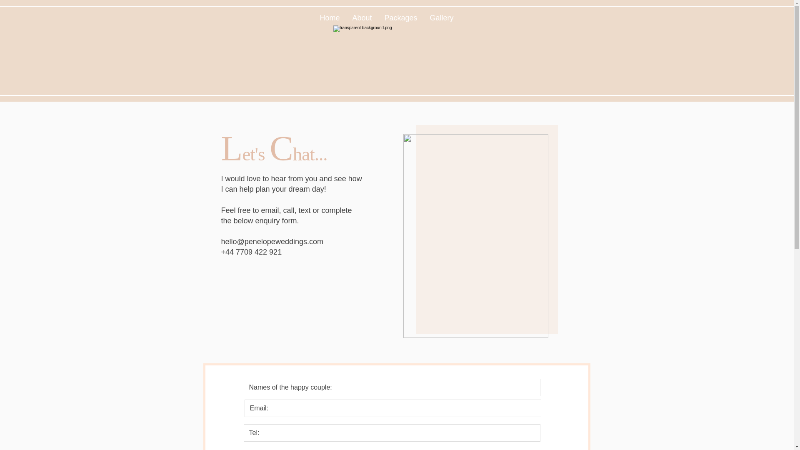  Describe the element at coordinates (387, 58) in the screenshot. I see `Penelope Weddings Swirl .png` at that location.